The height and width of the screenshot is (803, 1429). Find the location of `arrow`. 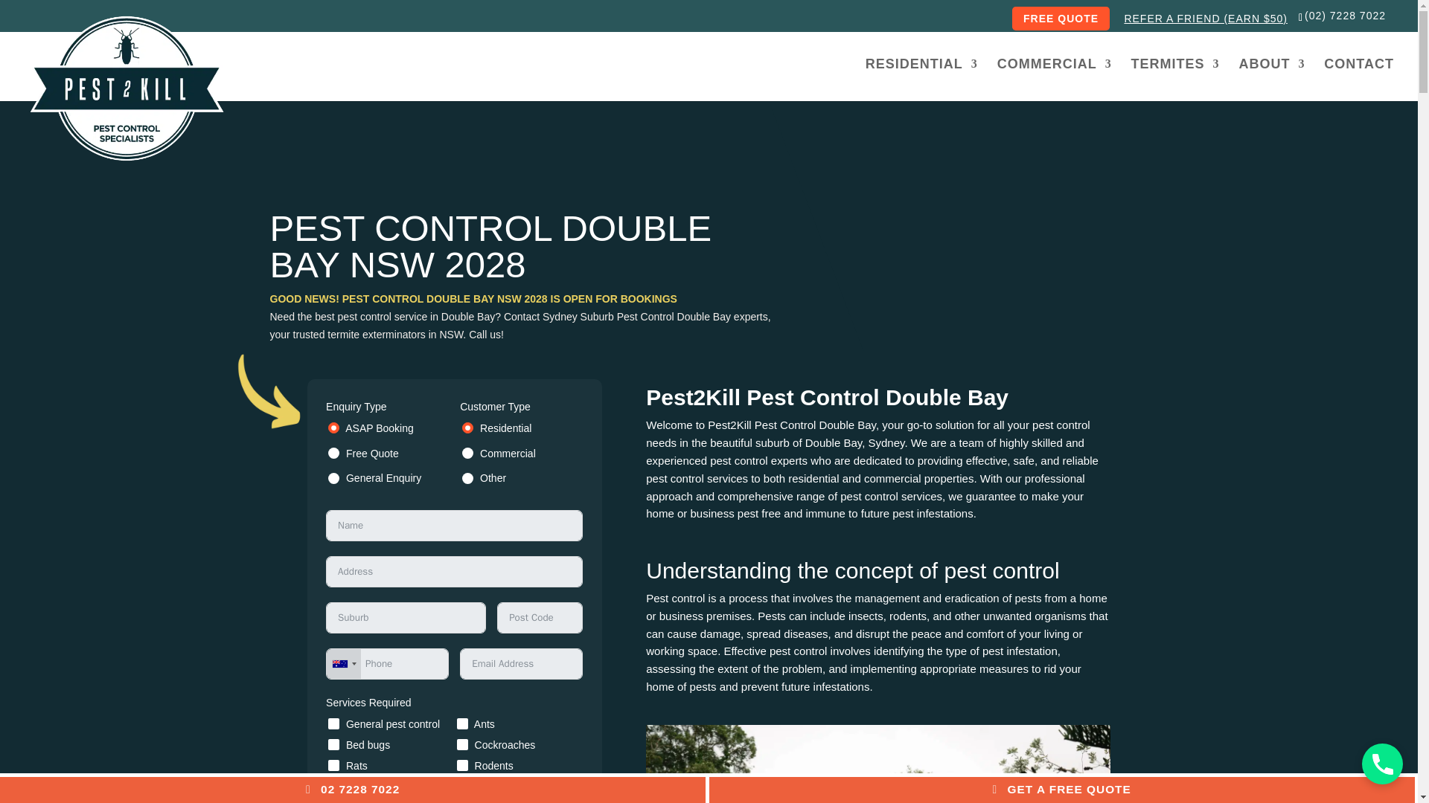

arrow is located at coordinates (266, 393).